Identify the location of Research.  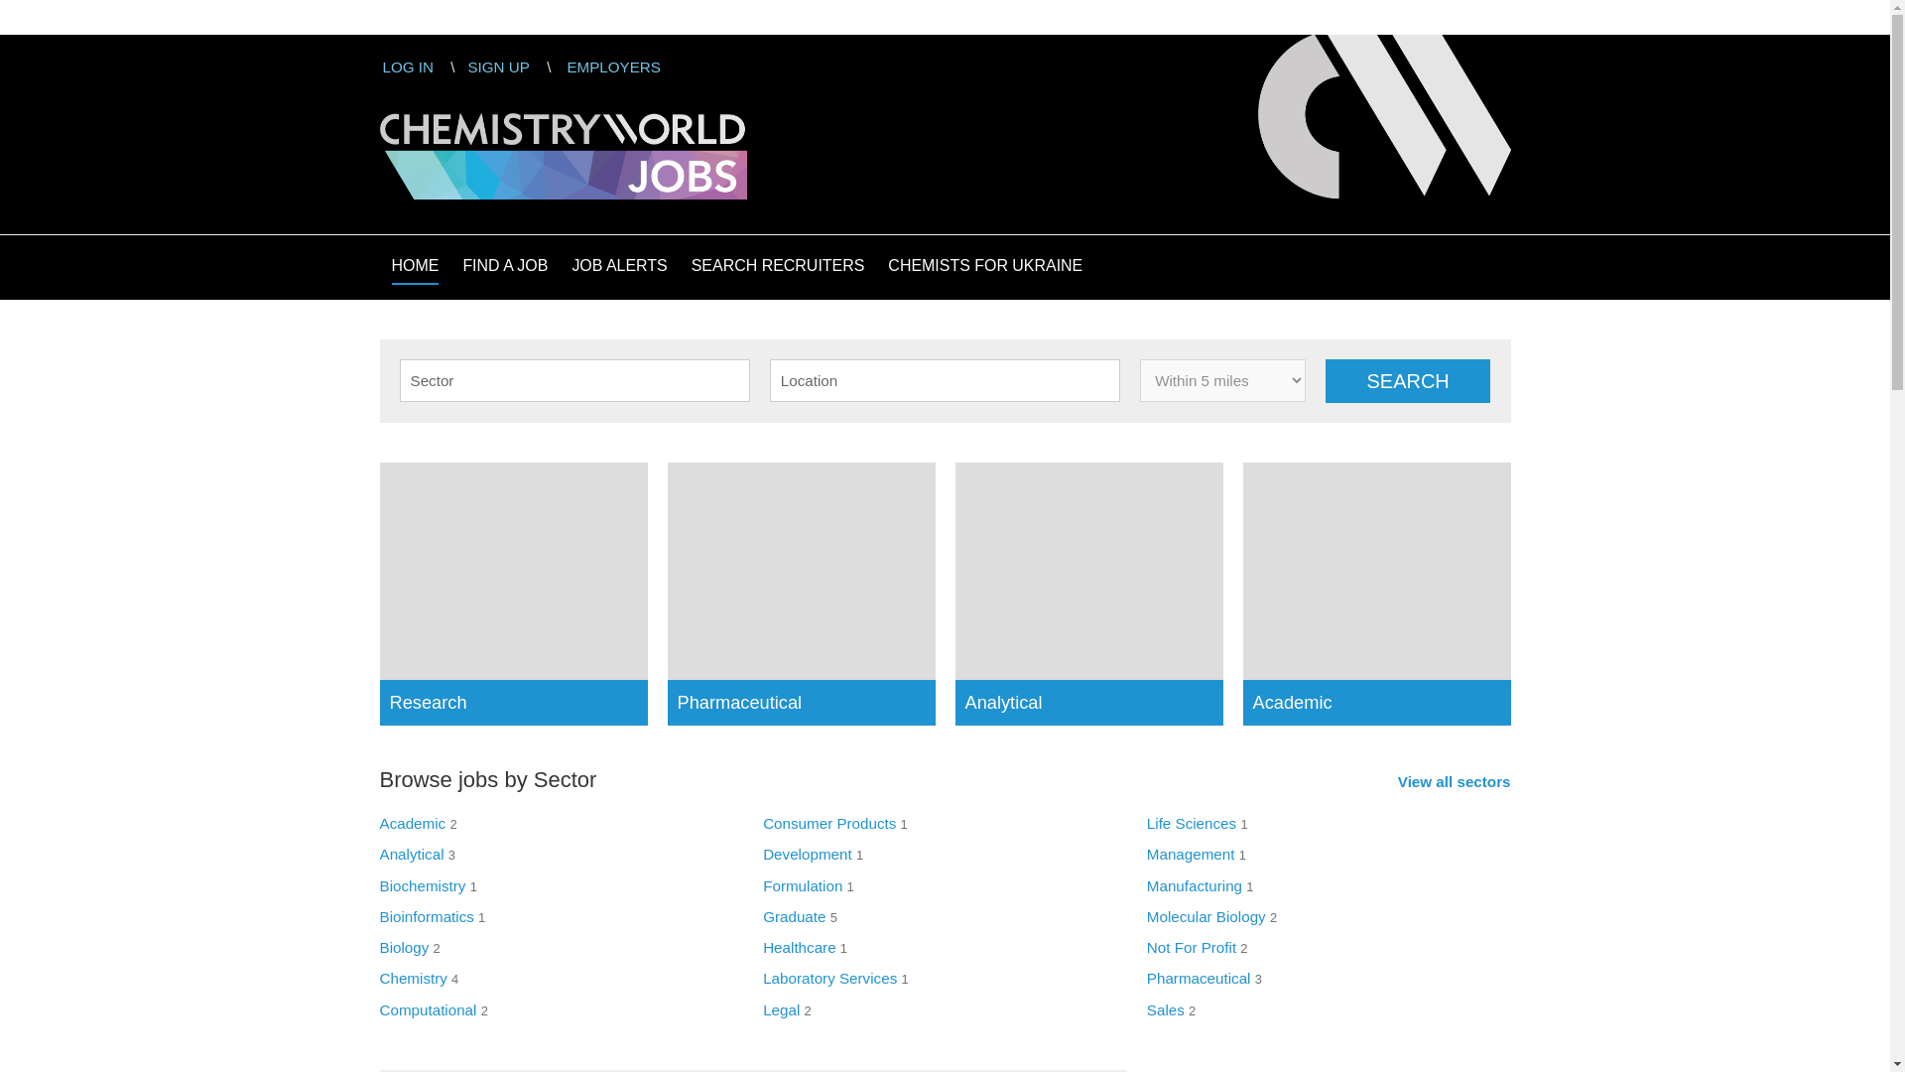
(513, 594).